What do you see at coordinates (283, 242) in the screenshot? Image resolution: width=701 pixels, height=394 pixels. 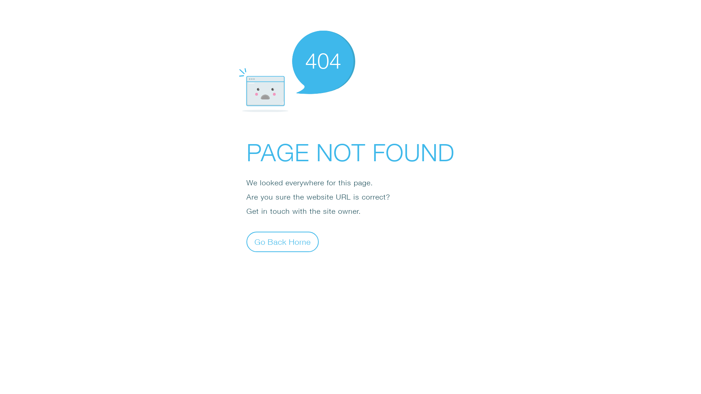 I see `Go Back Home` at bounding box center [283, 242].